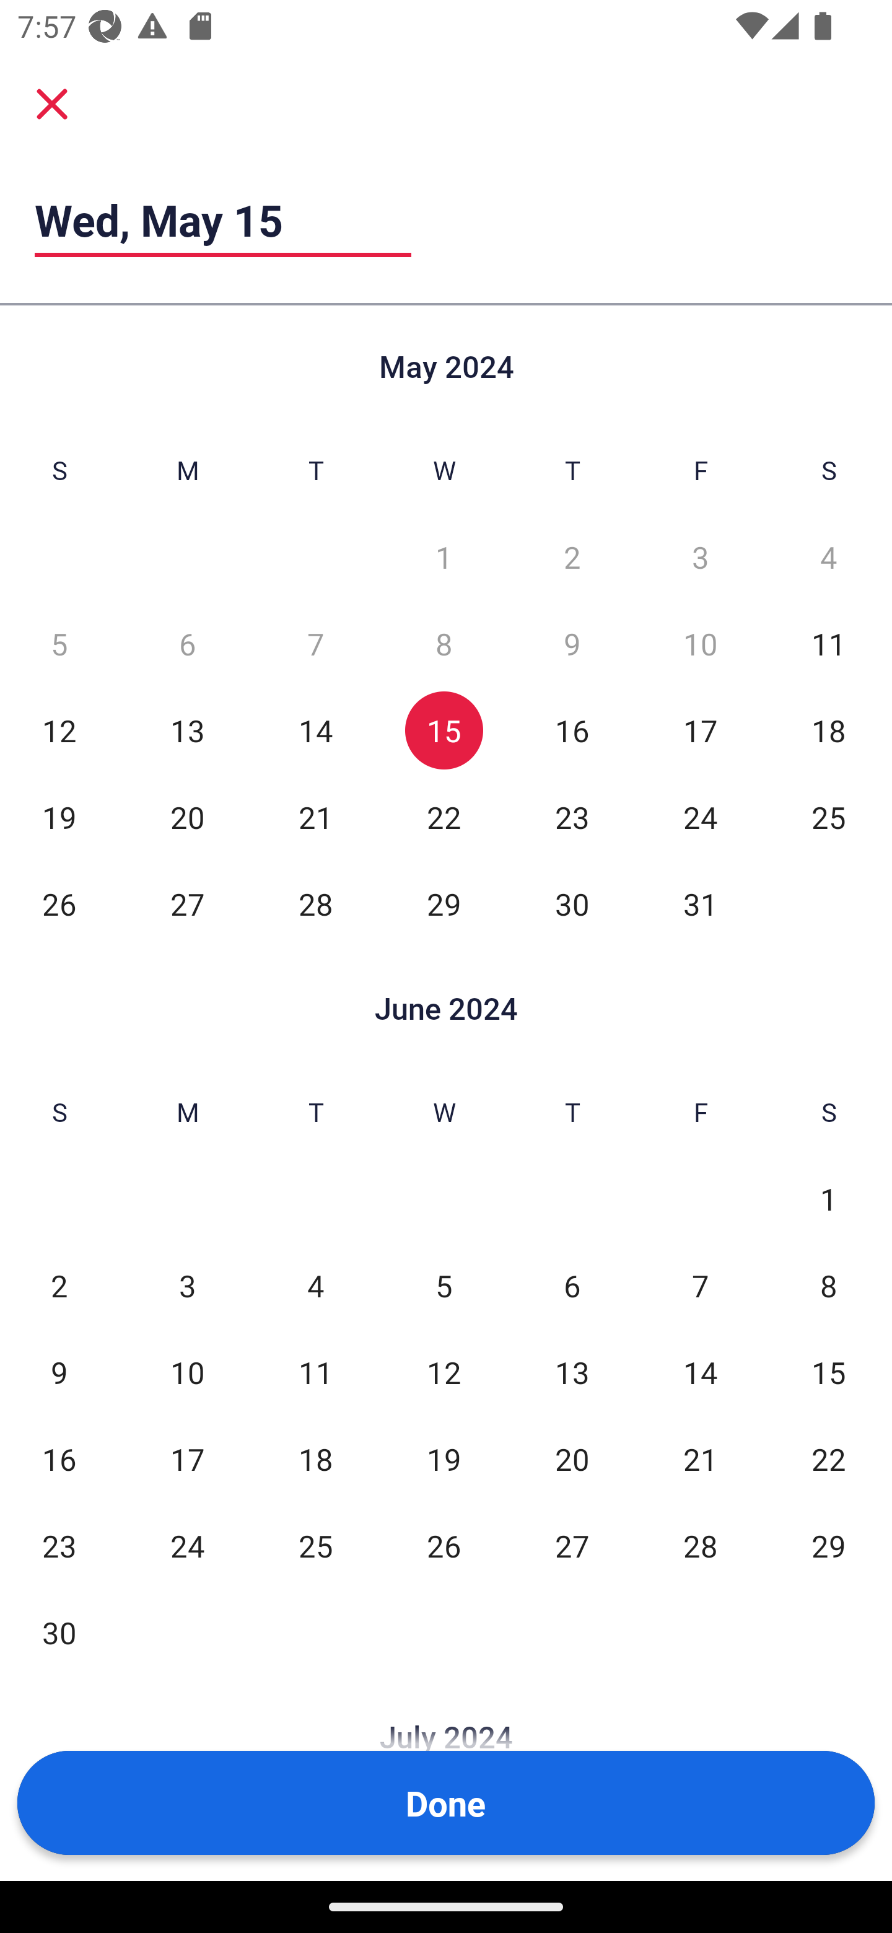  I want to click on 4 Sat, May 4, Not Selected, so click(829, 558).